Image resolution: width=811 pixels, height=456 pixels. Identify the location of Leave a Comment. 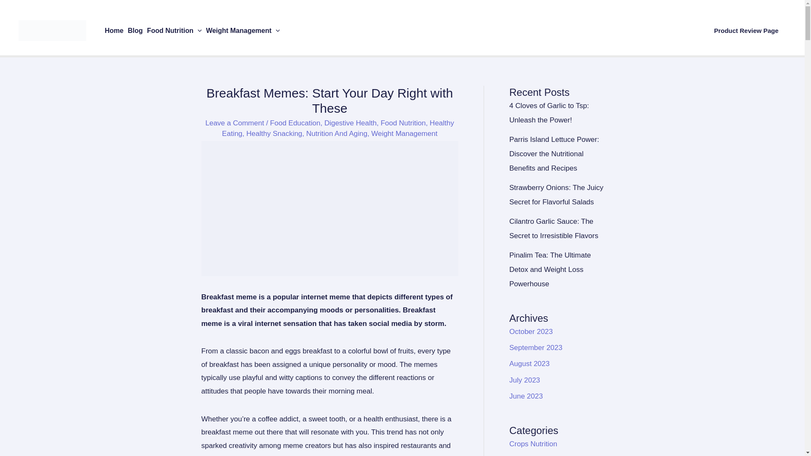
(234, 123).